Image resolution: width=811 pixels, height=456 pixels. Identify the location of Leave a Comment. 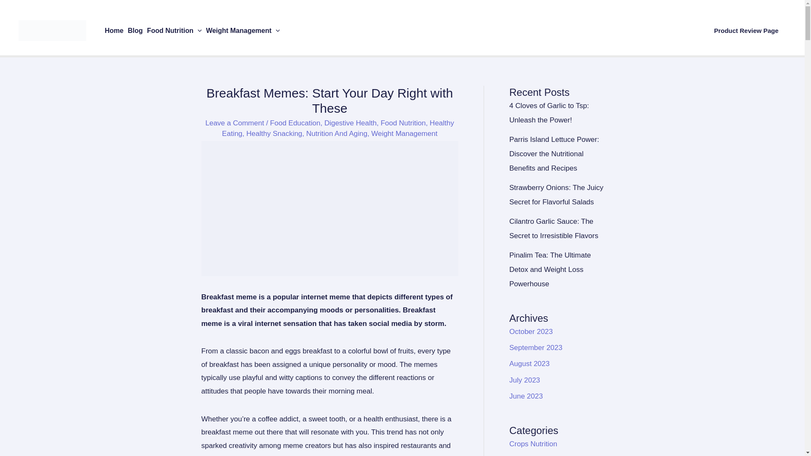
(234, 123).